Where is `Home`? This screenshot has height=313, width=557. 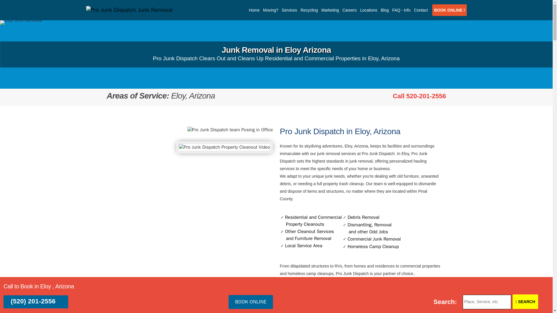
Home is located at coordinates (419, 96).